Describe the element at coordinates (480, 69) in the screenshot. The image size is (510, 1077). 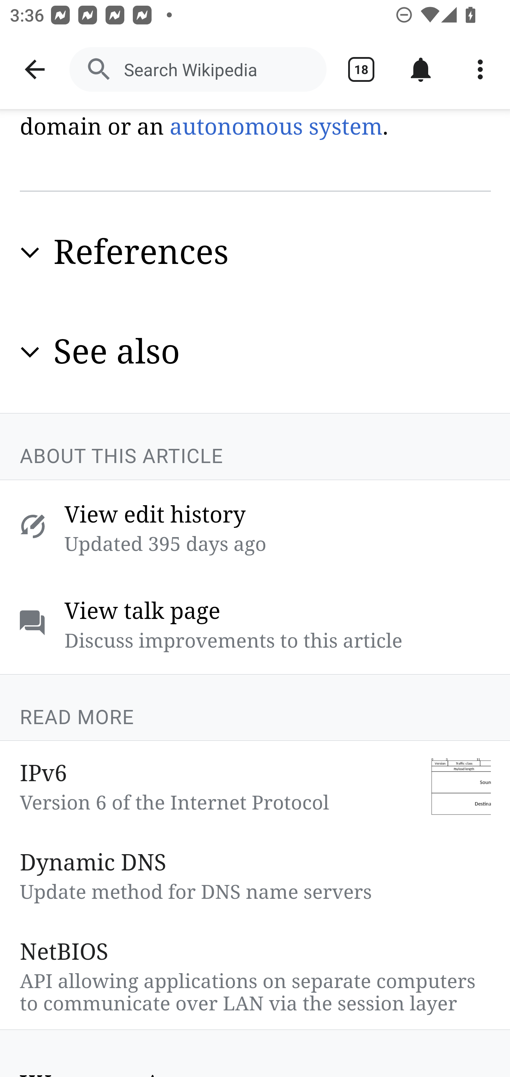
I see `More options` at that location.